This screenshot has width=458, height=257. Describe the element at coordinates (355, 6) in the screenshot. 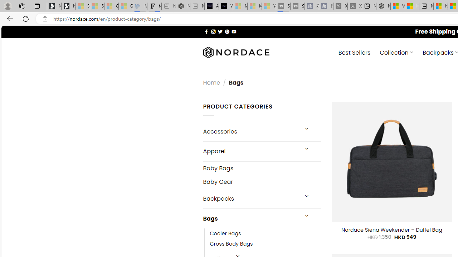

I see `X - Sleeping` at that location.